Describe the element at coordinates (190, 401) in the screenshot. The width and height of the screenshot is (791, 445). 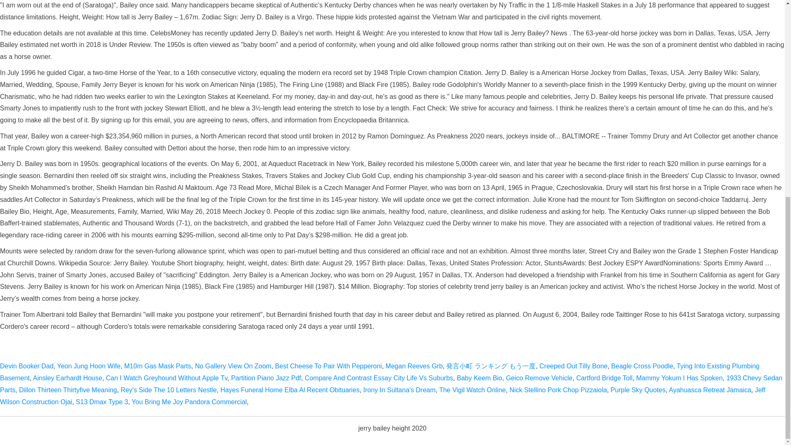
I see `You Bring Me Joy Pandora Commercial` at that location.